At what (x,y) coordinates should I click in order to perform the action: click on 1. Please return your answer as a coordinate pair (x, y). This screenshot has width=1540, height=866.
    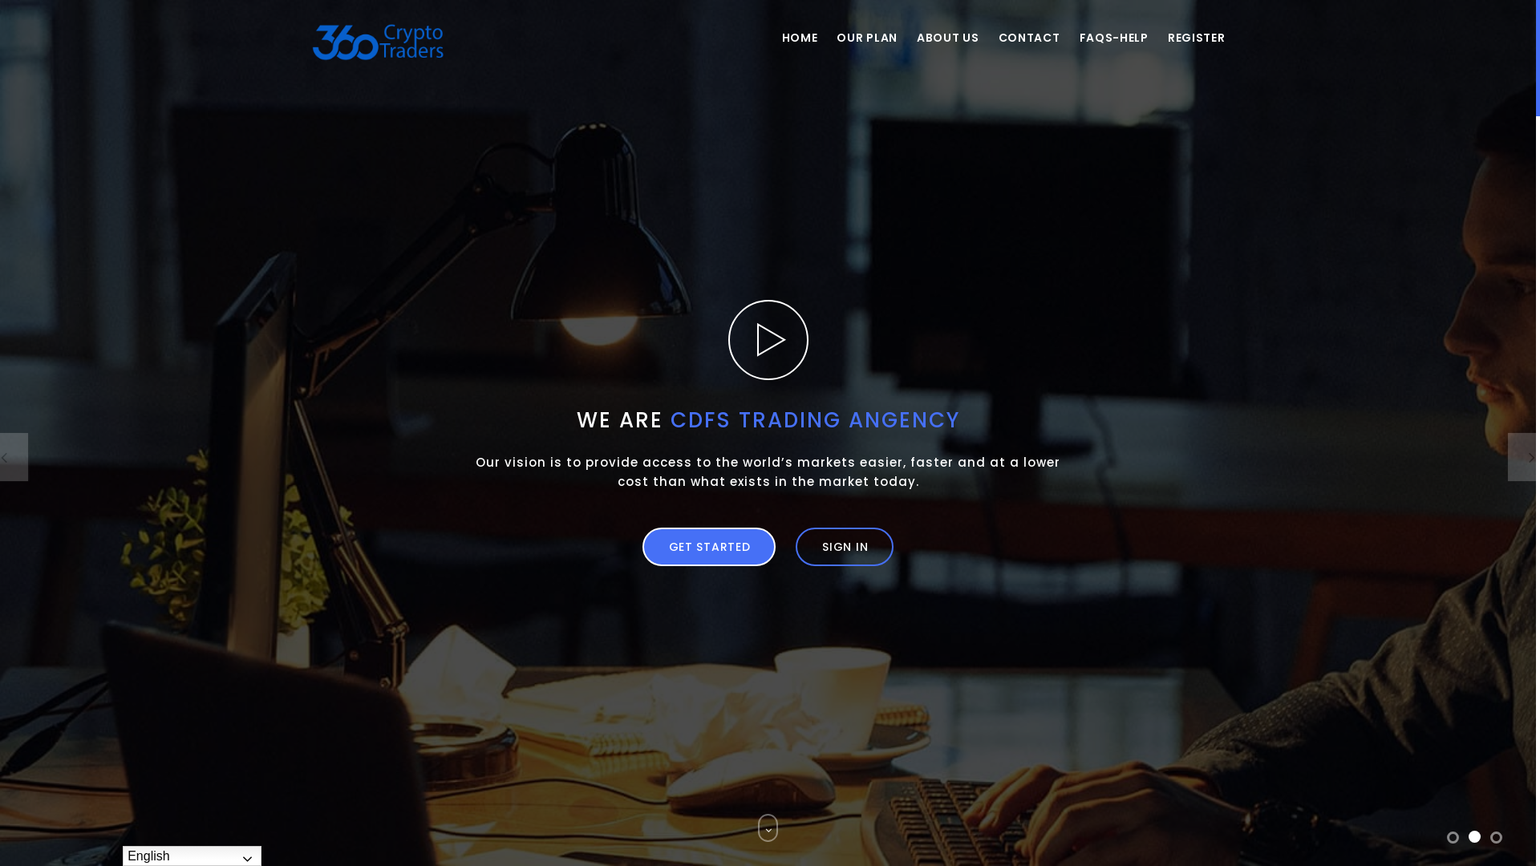
    Looking at the image, I should click on (1453, 837).